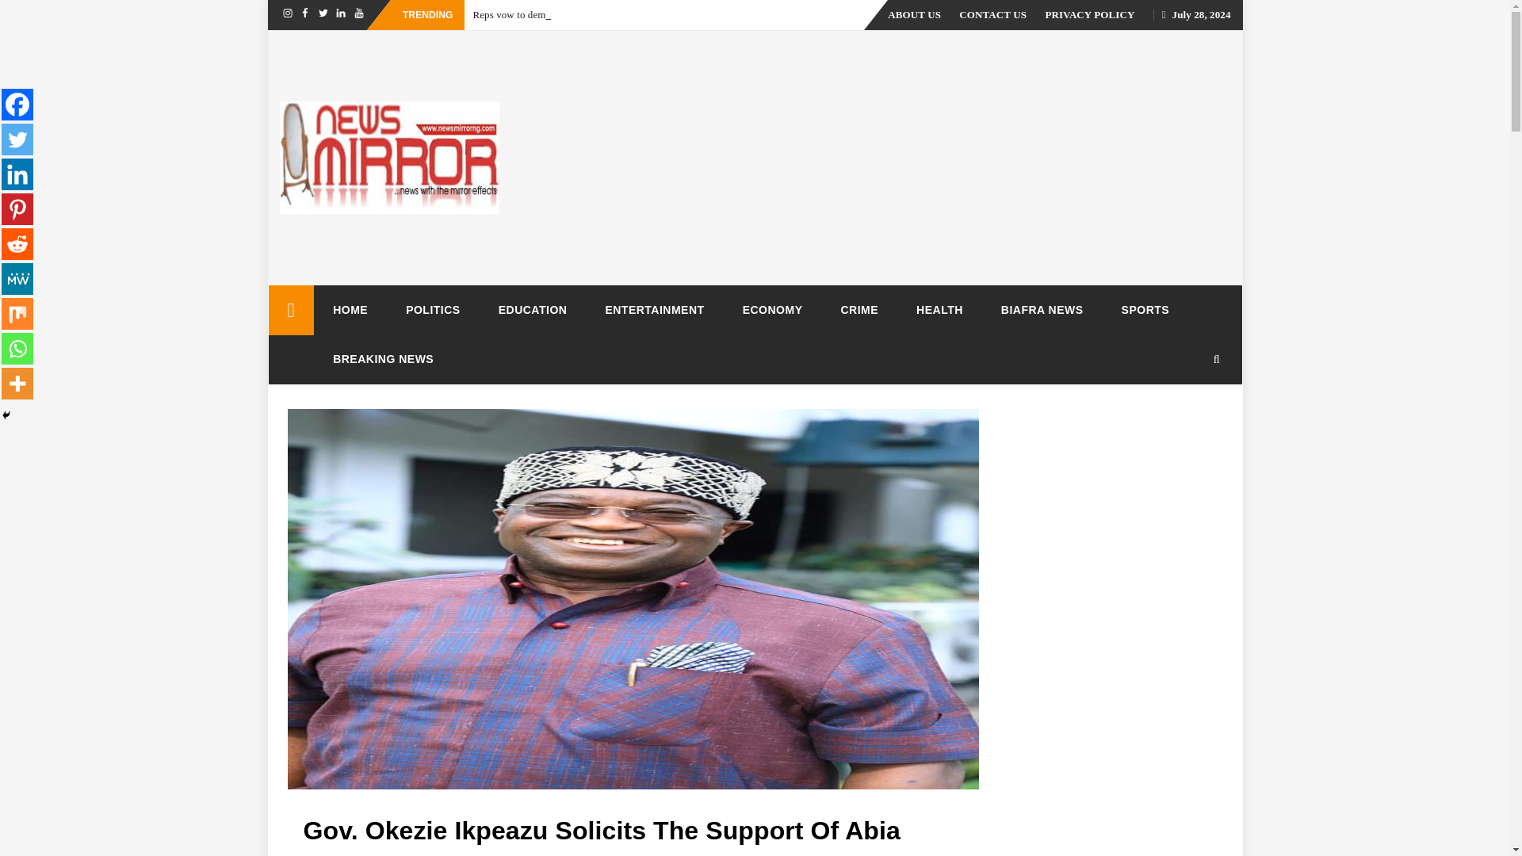 Image resolution: width=1522 pixels, height=856 pixels. I want to click on CRIME, so click(859, 309).